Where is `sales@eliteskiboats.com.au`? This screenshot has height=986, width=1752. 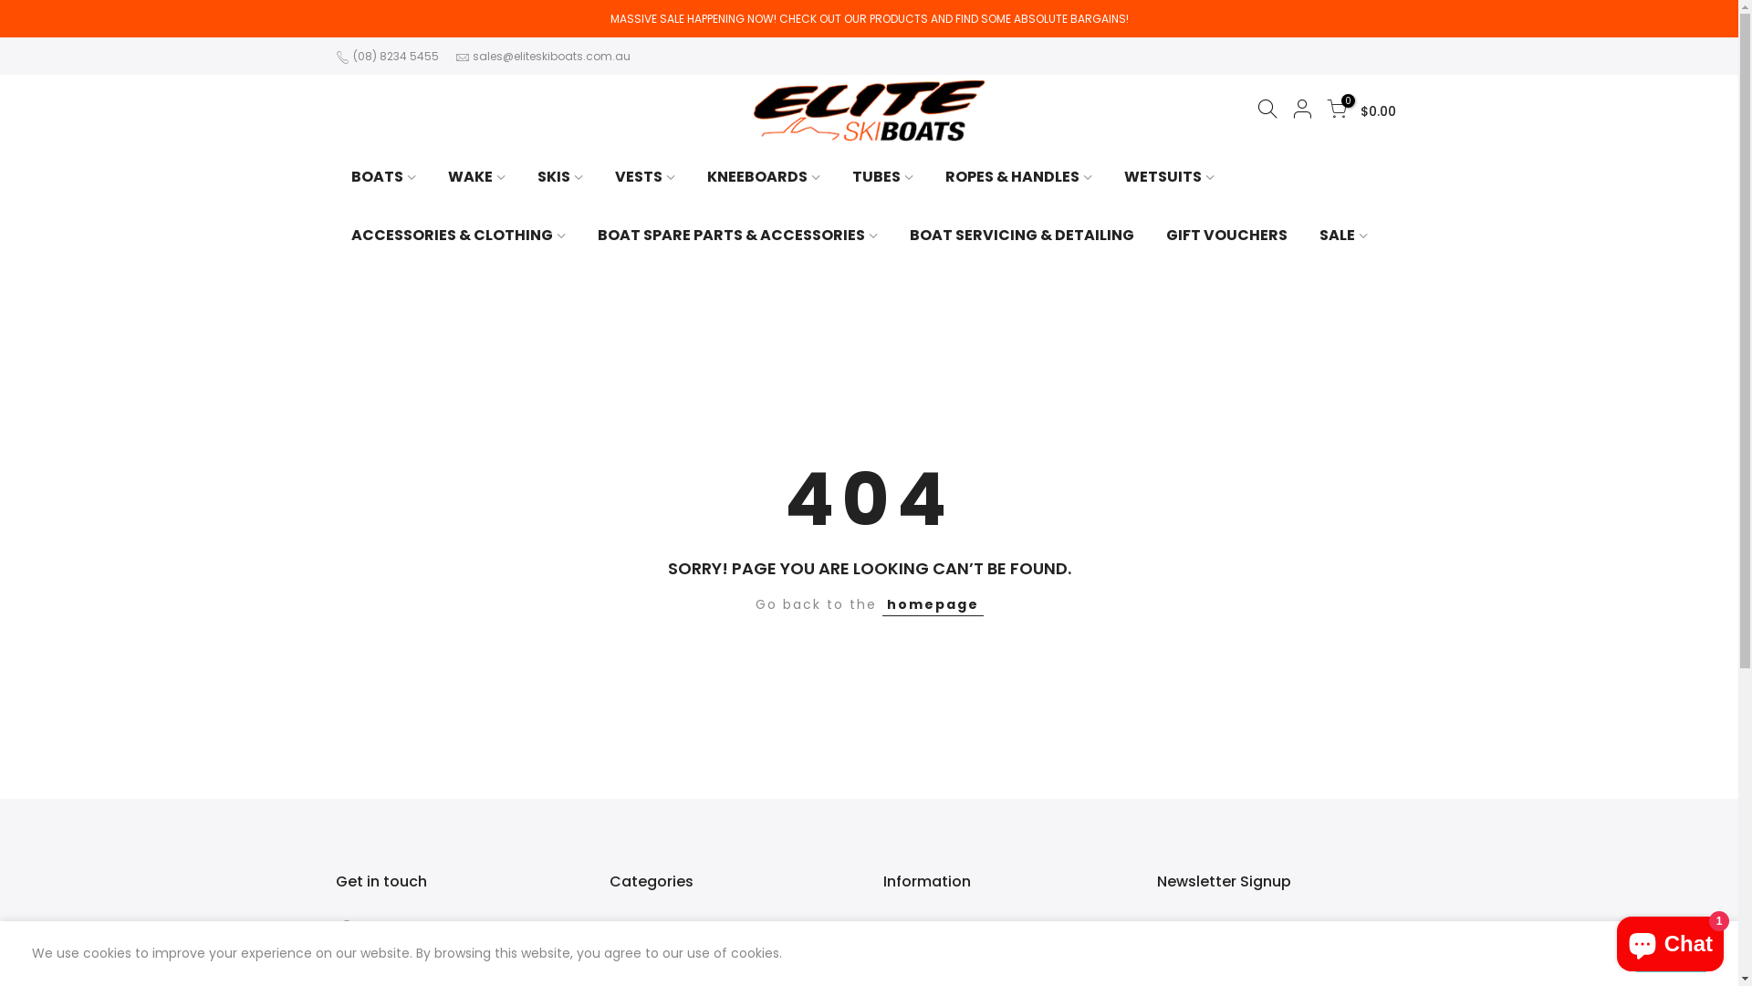
sales@eliteskiboats.com.au is located at coordinates (551, 57).